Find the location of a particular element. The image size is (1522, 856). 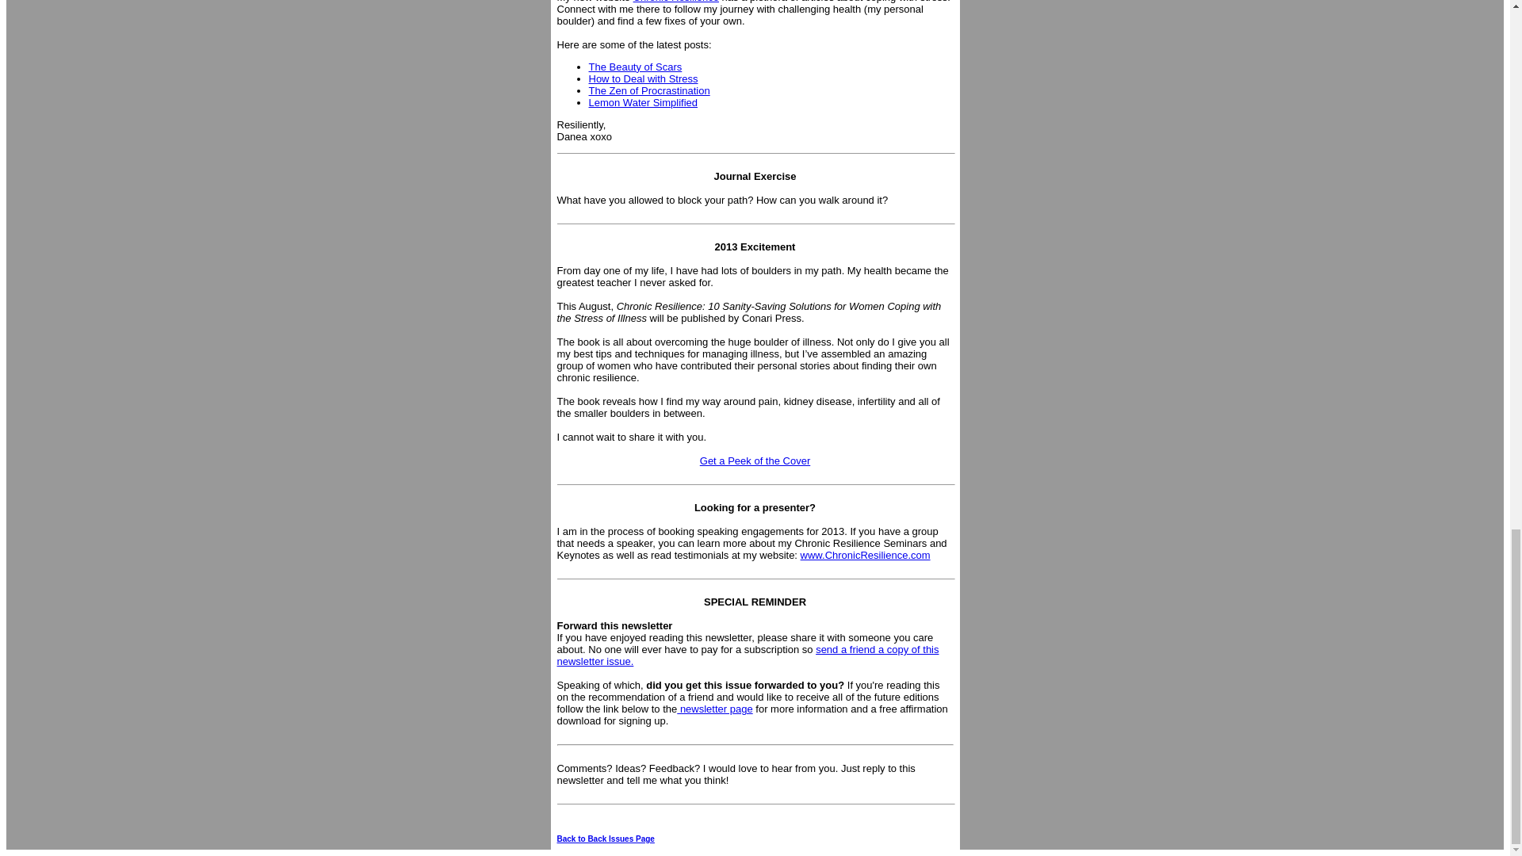

send a friend a copy of this newsletter issue. is located at coordinates (748, 655).